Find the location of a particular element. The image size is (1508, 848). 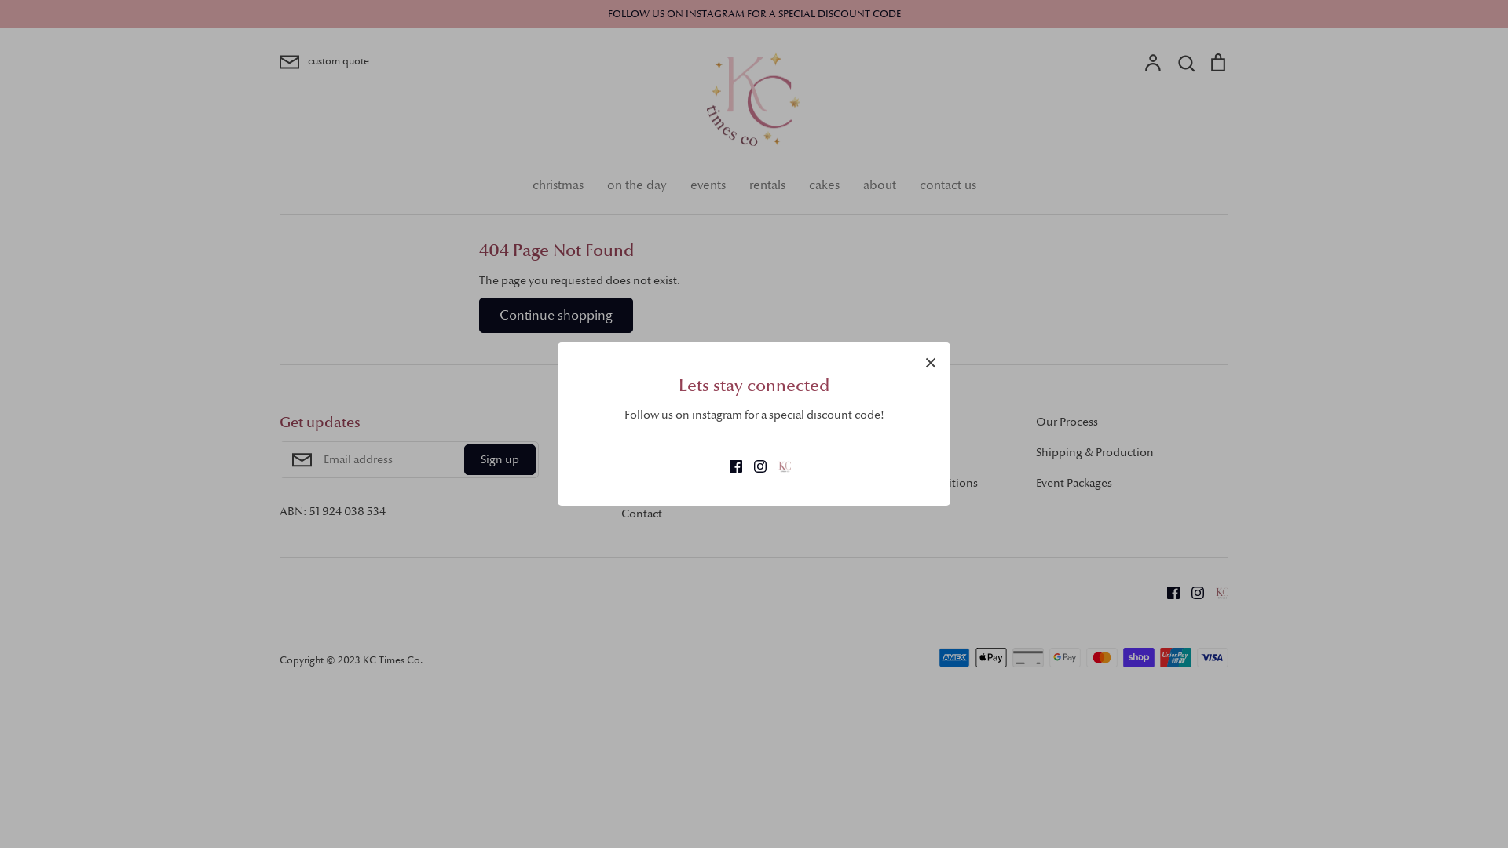

KC Times Co is located at coordinates (391, 660).